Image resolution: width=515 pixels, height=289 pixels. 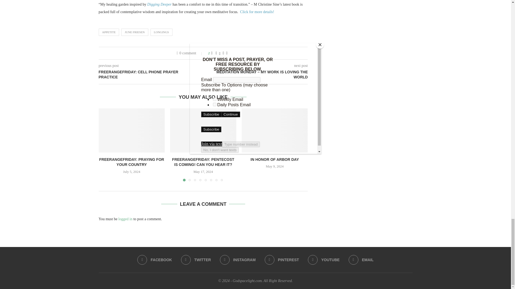 I want to click on FreerangeFriday: Pentecost is Coming! Can you Hear it?, so click(x=203, y=130).